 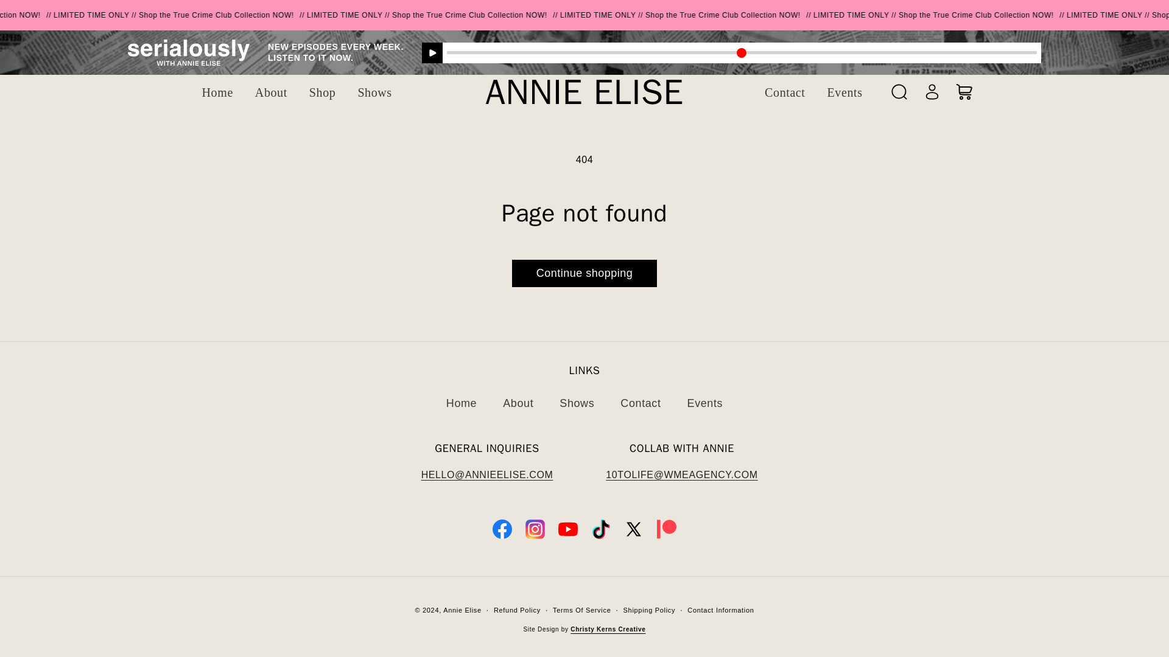 I want to click on Events, so click(x=844, y=92).